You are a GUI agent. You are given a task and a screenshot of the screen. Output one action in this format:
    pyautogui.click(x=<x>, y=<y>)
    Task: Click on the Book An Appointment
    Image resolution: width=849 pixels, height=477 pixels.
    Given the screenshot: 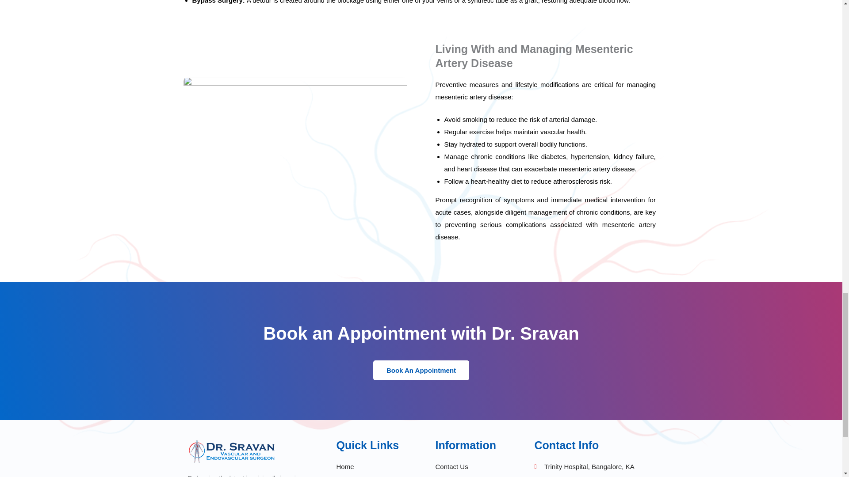 What is the action you would take?
    pyautogui.click(x=421, y=370)
    